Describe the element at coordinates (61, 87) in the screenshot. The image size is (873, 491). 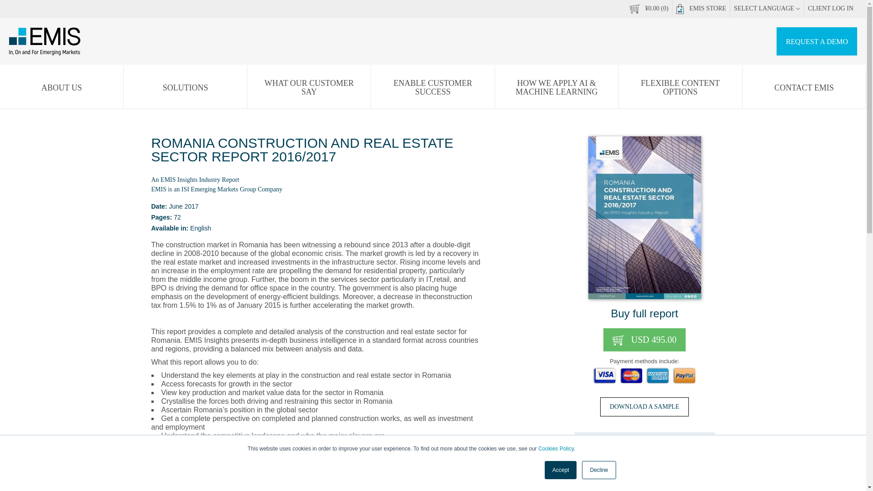
I see `ABOUT US` at that location.